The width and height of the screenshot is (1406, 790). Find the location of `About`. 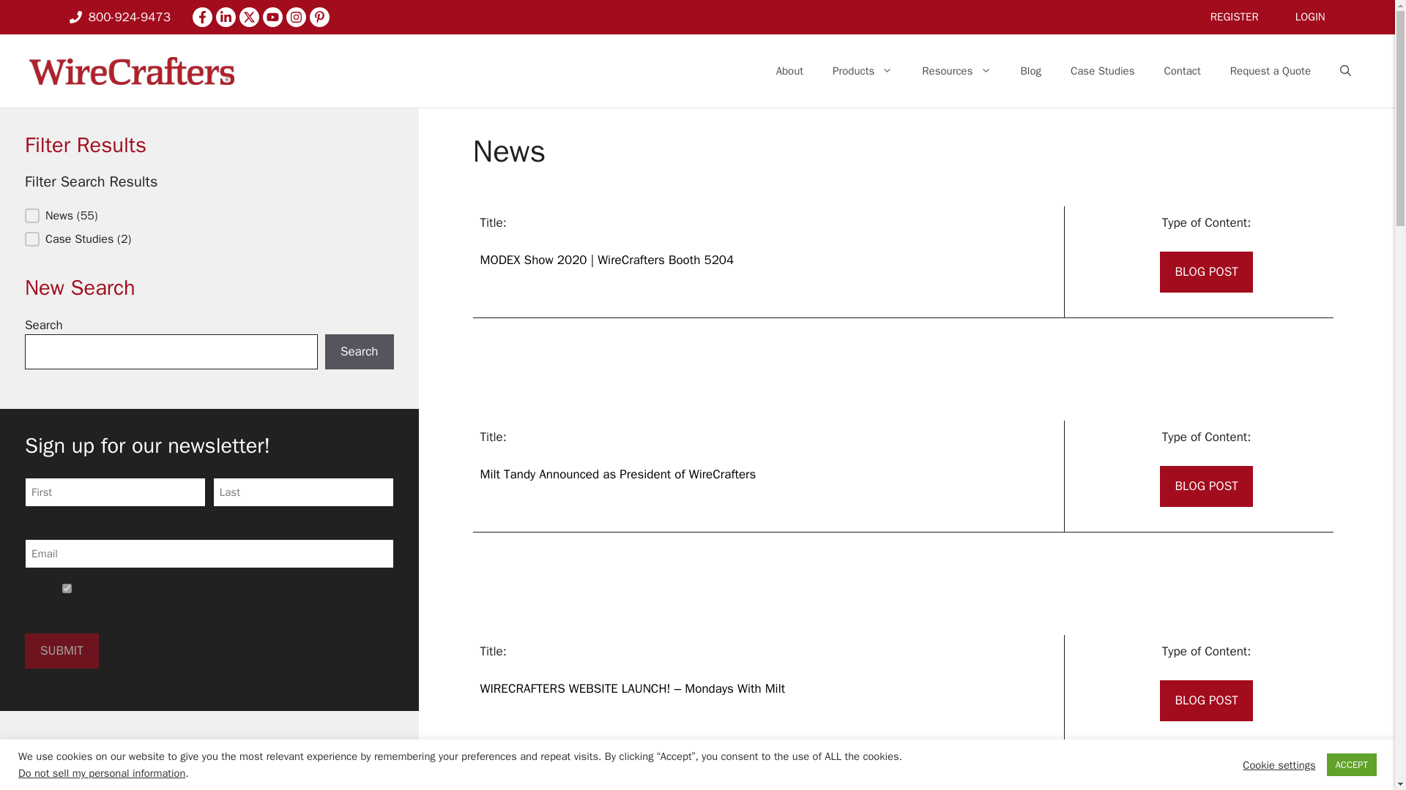

About is located at coordinates (789, 70).